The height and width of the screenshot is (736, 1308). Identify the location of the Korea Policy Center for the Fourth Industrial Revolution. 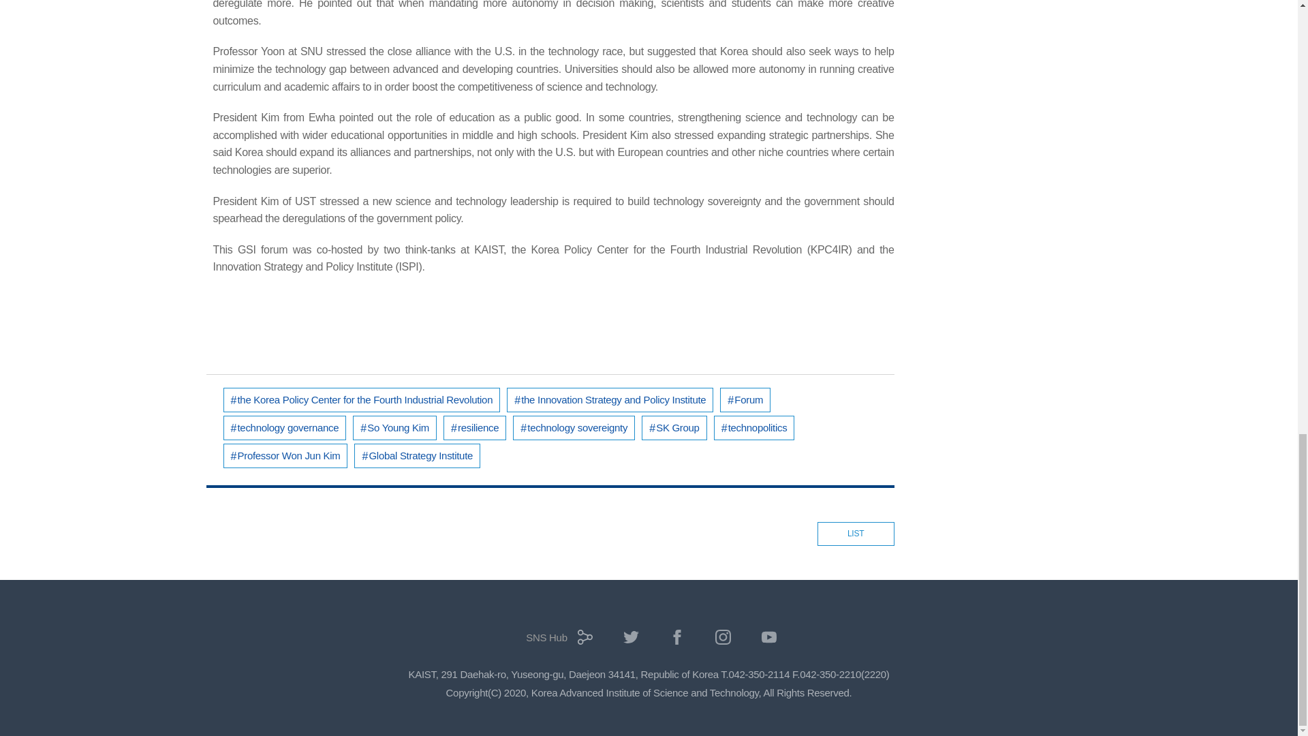
(362, 399).